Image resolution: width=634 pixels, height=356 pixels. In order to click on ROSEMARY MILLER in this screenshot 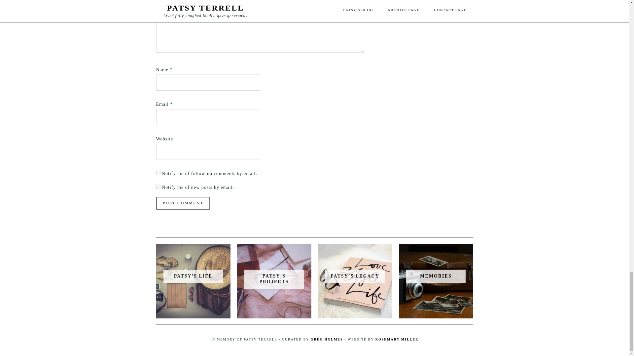, I will do `click(397, 339)`.